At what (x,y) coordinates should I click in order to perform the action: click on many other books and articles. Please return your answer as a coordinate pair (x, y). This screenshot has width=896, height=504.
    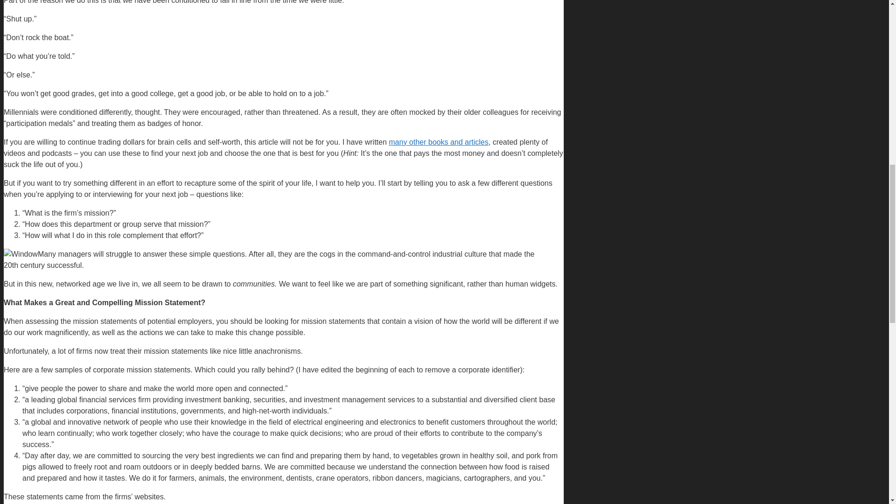
    Looking at the image, I should click on (439, 142).